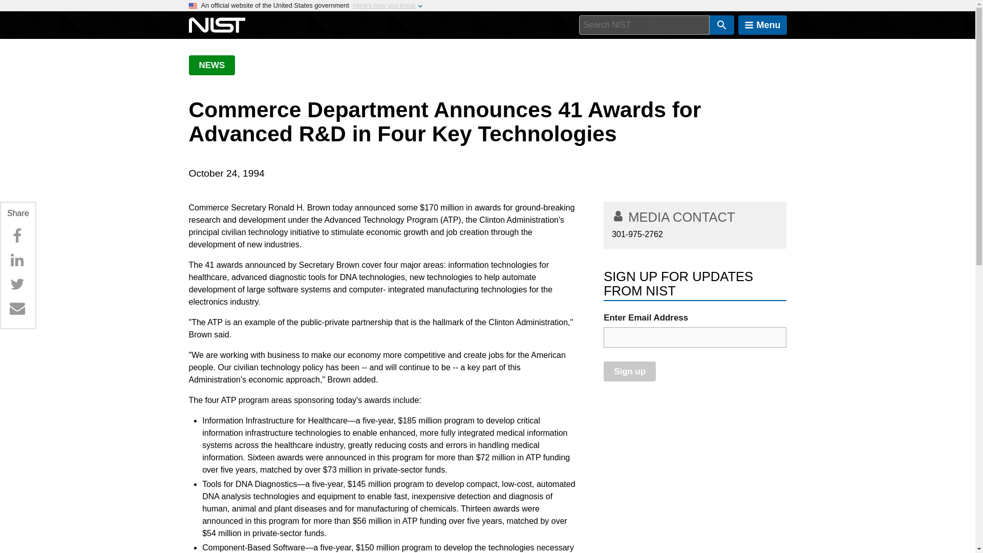  I want to click on Menu, so click(762, 25).